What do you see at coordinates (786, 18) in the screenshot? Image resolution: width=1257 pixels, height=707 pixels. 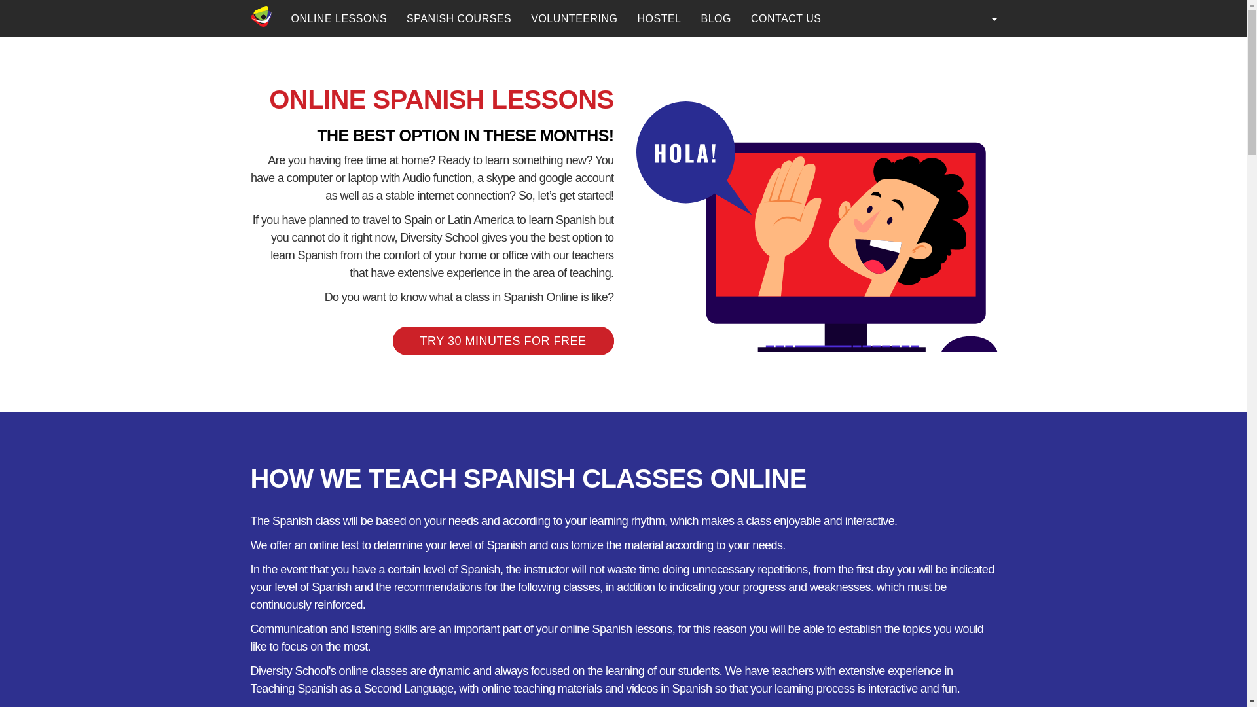 I see `CONTACT US` at bounding box center [786, 18].